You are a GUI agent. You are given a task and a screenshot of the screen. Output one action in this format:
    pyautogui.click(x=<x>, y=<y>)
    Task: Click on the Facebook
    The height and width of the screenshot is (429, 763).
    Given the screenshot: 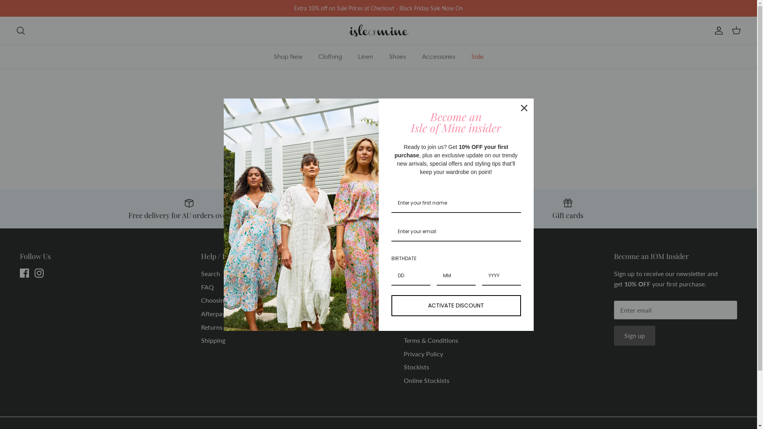 What is the action you would take?
    pyautogui.click(x=25, y=273)
    